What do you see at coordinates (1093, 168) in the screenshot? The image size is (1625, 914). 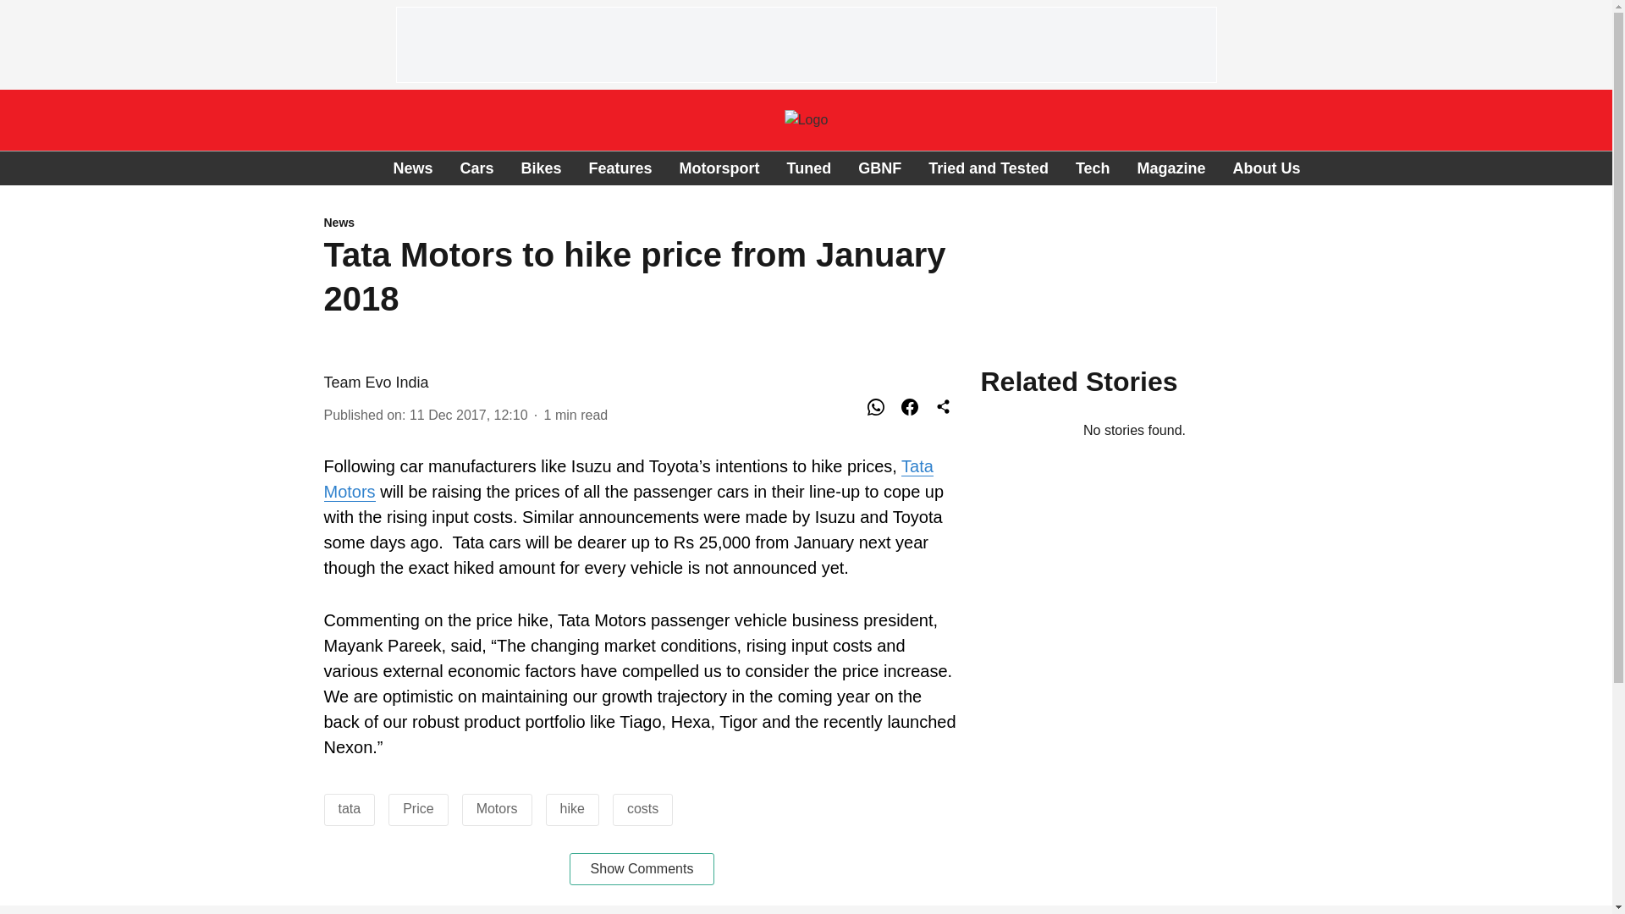 I see `Tech` at bounding box center [1093, 168].